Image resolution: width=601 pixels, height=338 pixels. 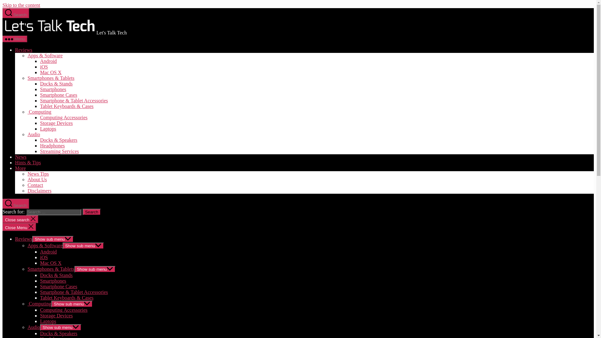 What do you see at coordinates (59, 151) in the screenshot?
I see `Streaming Services` at bounding box center [59, 151].